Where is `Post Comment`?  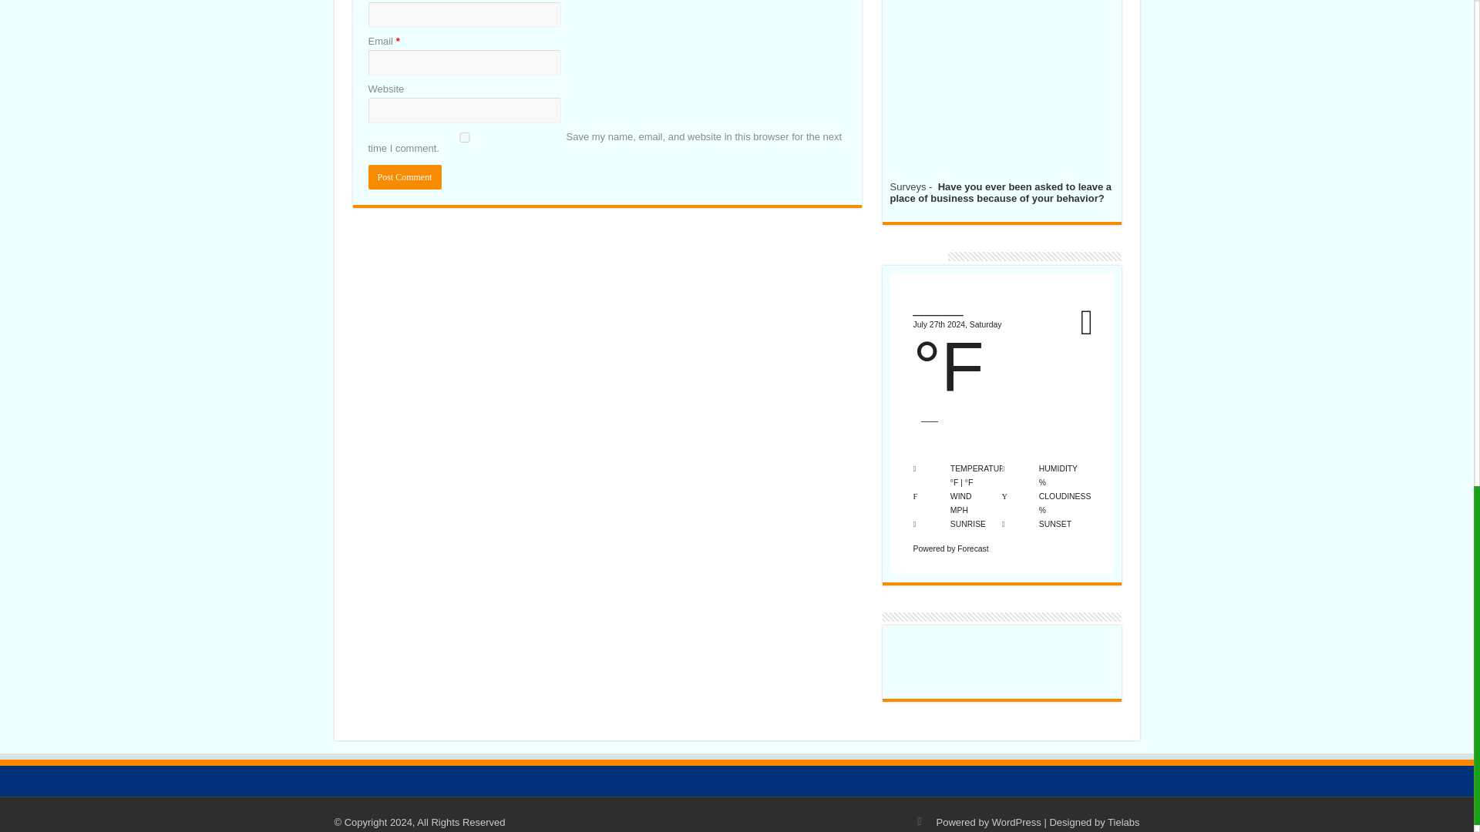
Post Comment is located at coordinates (405, 177).